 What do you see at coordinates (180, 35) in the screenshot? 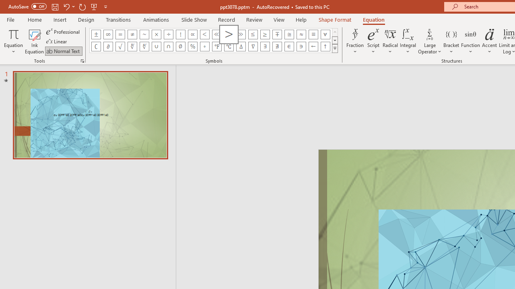
I see `Equation Symbol Factorial` at bounding box center [180, 35].